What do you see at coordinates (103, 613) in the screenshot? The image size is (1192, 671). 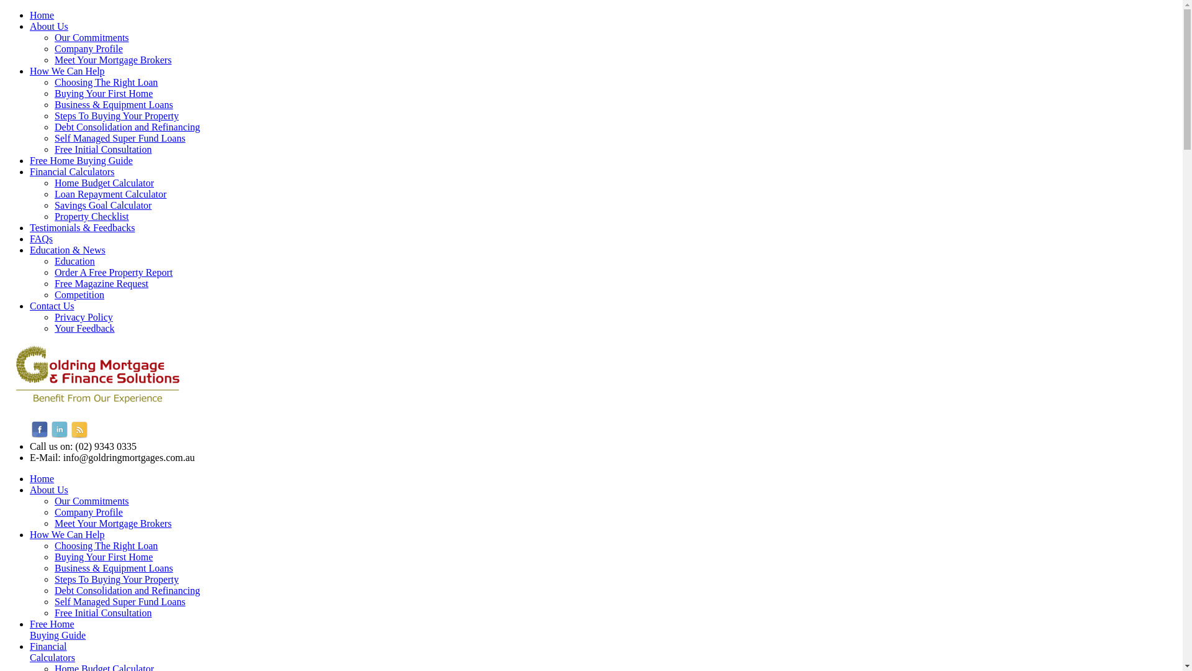 I see `Free Initial Consultation` at bounding box center [103, 613].